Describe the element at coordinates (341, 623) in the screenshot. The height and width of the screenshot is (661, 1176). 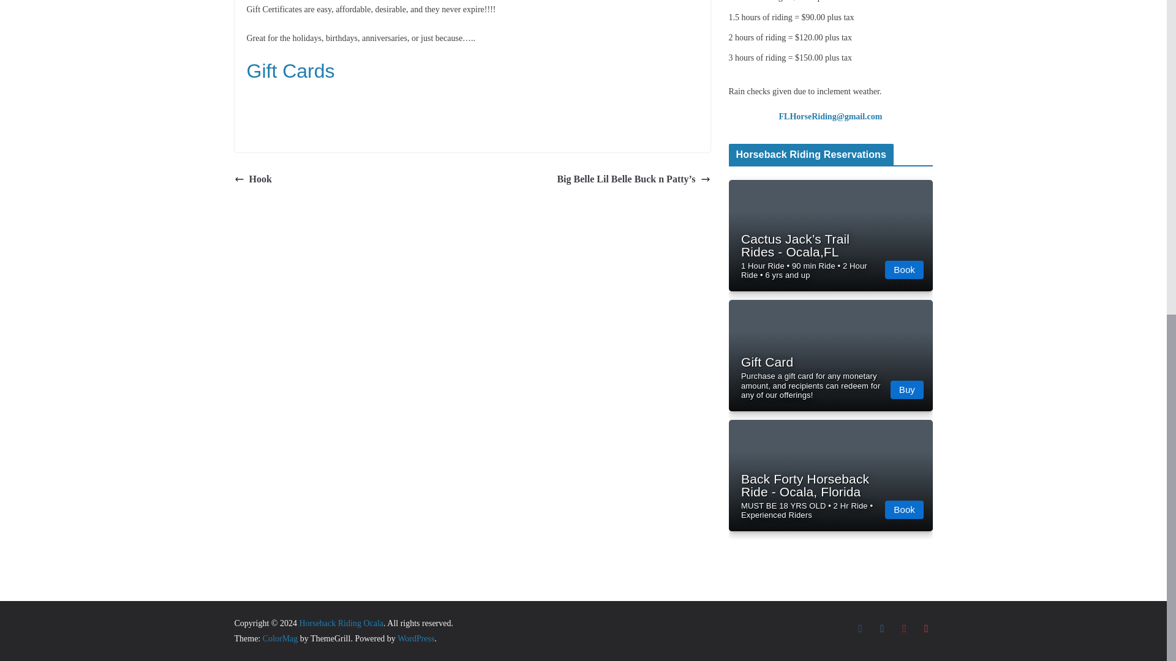
I see `Horseback Riding Ocala` at that location.